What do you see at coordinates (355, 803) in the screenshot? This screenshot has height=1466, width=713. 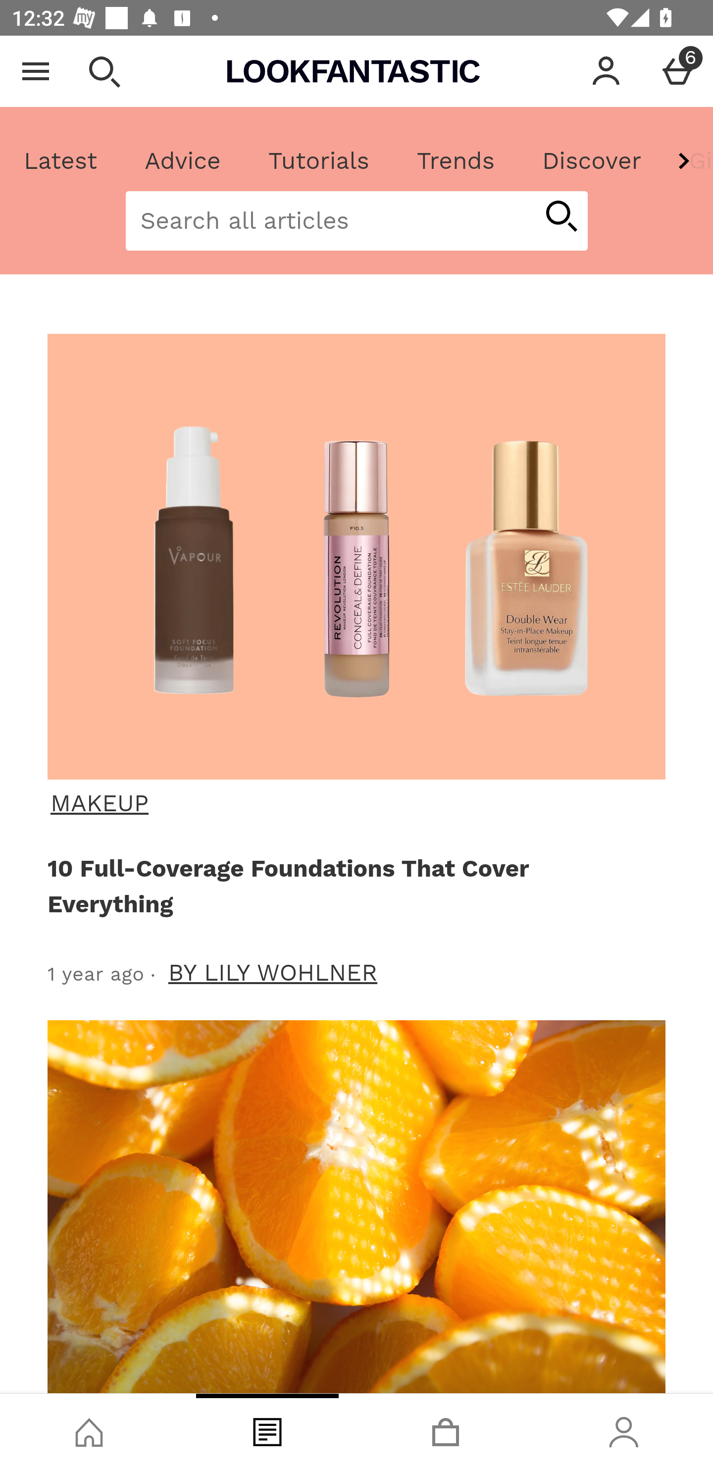 I see `MAKEUP` at bounding box center [355, 803].